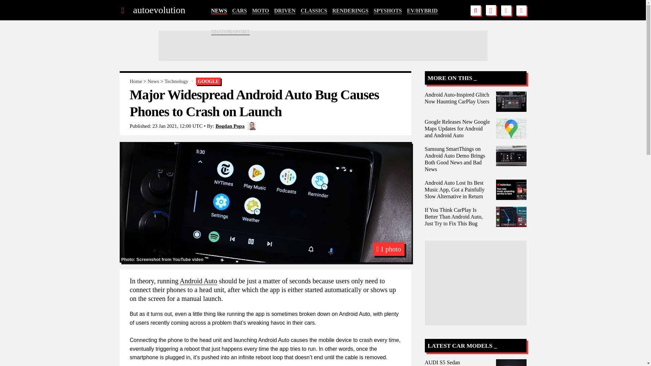 This screenshot has height=366, width=651. Describe the element at coordinates (240, 11) in the screenshot. I see `CARS` at that location.